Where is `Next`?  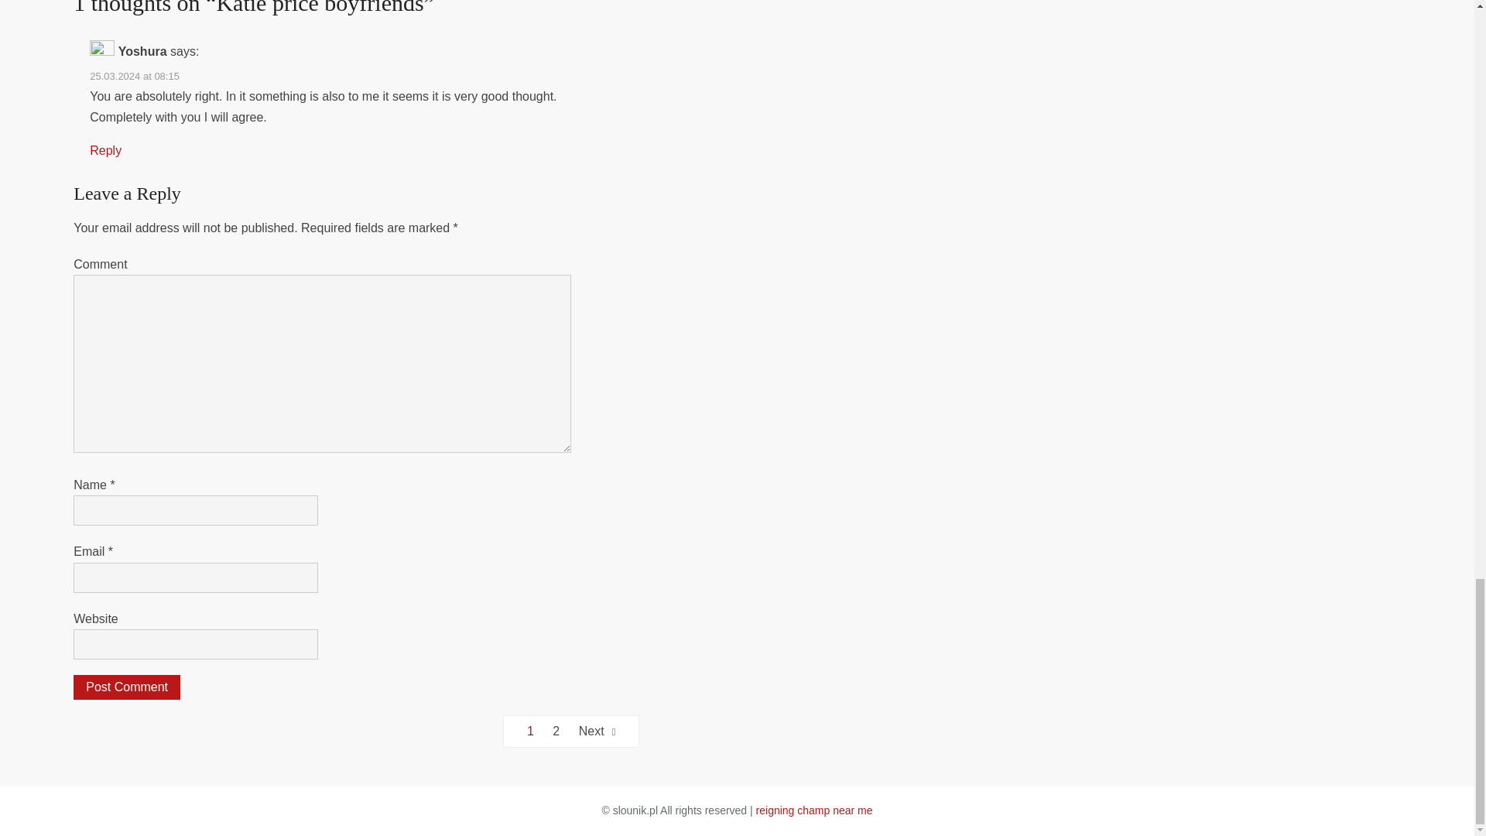
Next is located at coordinates (597, 731).